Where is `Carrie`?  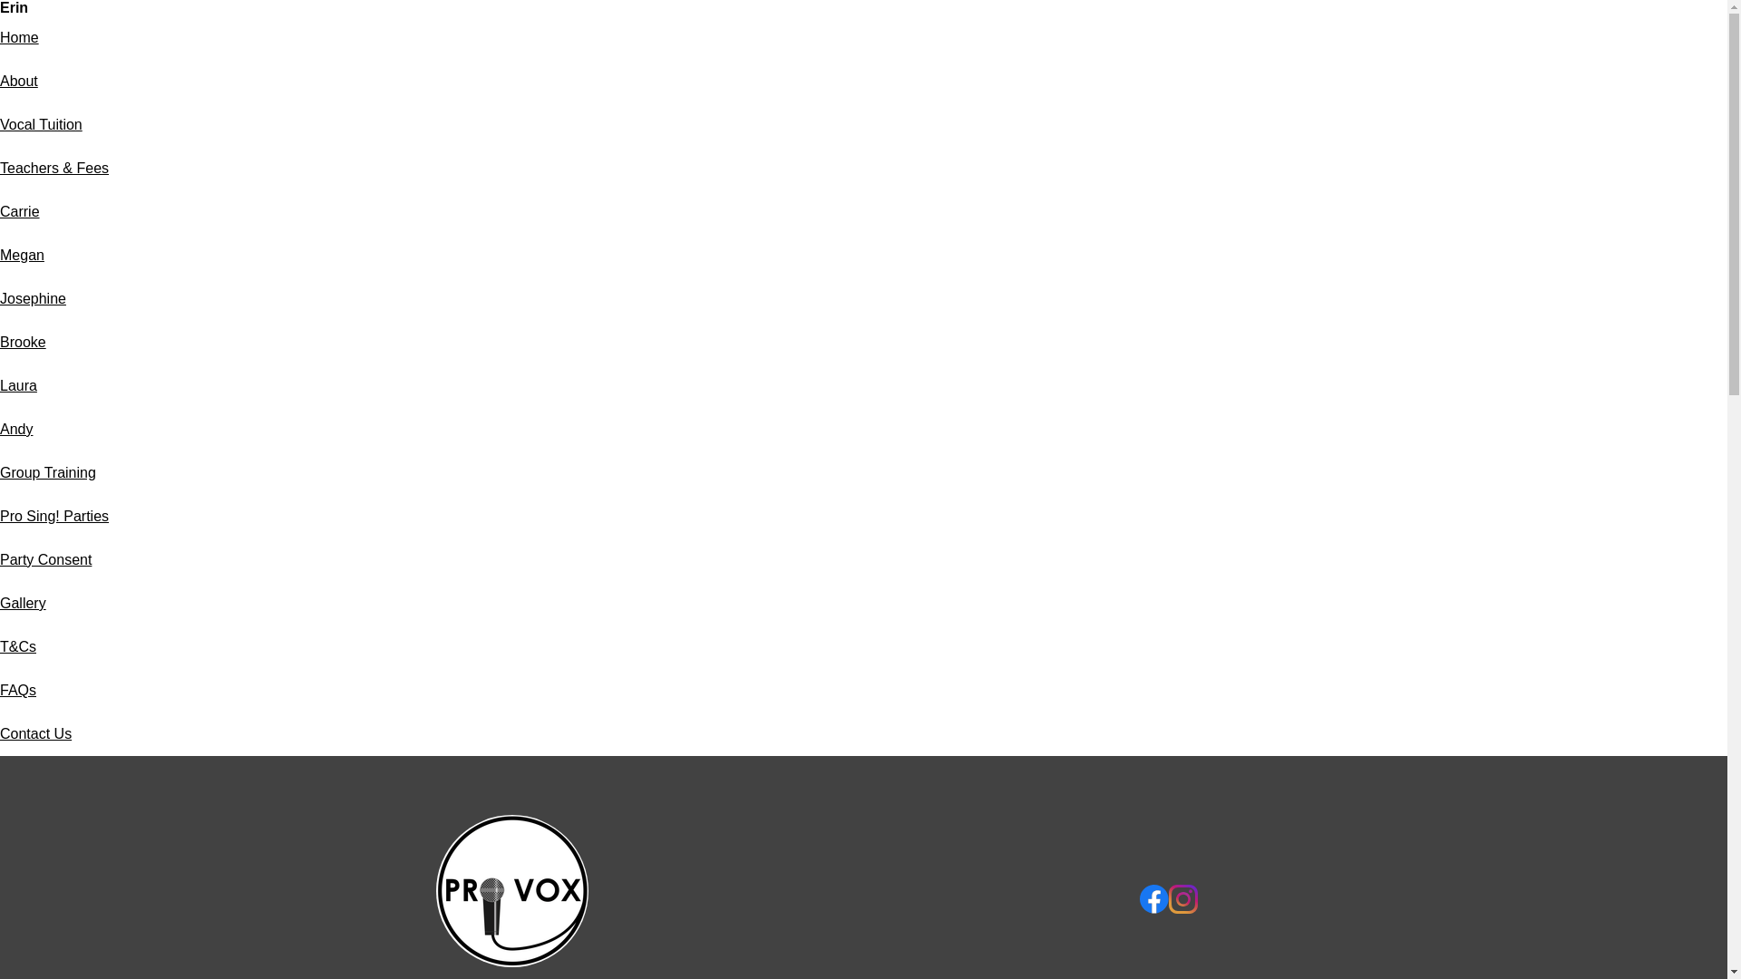 Carrie is located at coordinates (20, 210).